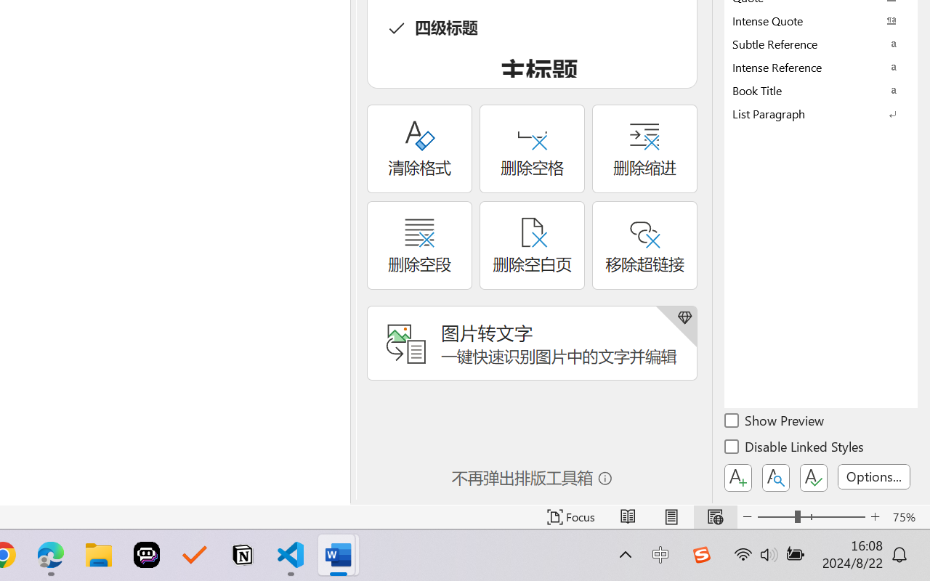 The image size is (930, 581). I want to click on Class: Image, so click(701, 555).